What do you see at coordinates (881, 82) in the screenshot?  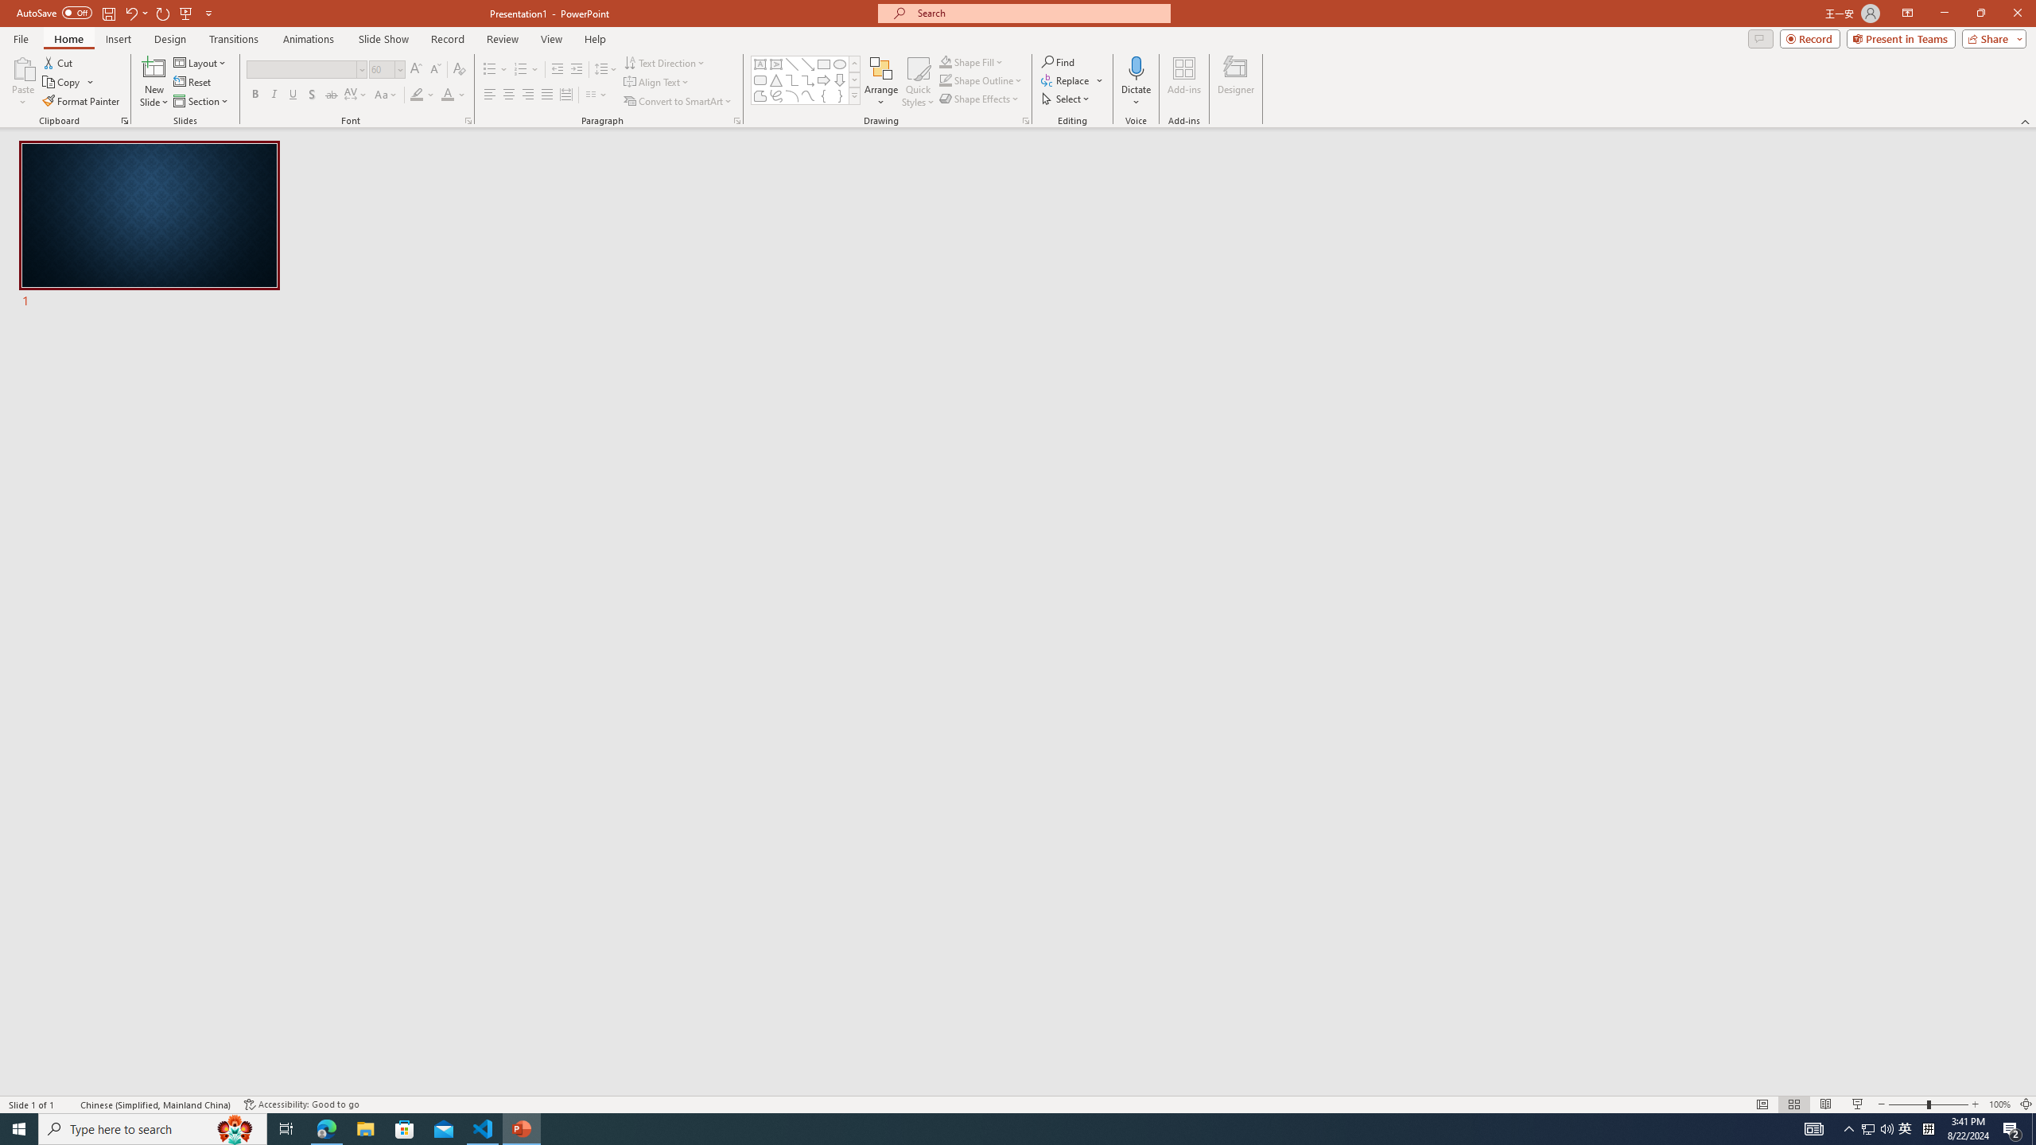 I see `Arrange` at bounding box center [881, 82].